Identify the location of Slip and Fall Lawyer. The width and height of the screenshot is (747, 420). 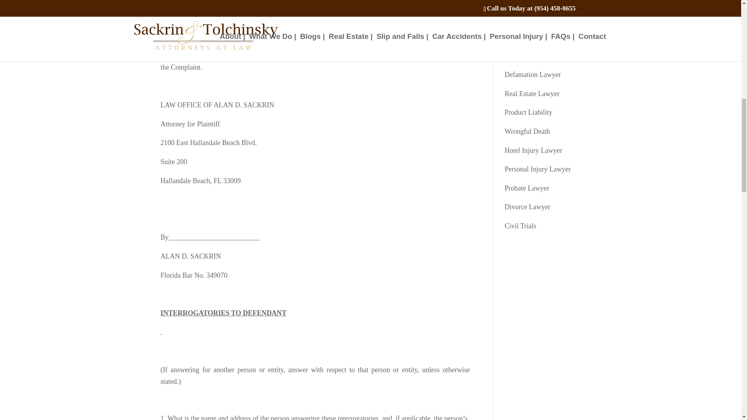
(534, 56).